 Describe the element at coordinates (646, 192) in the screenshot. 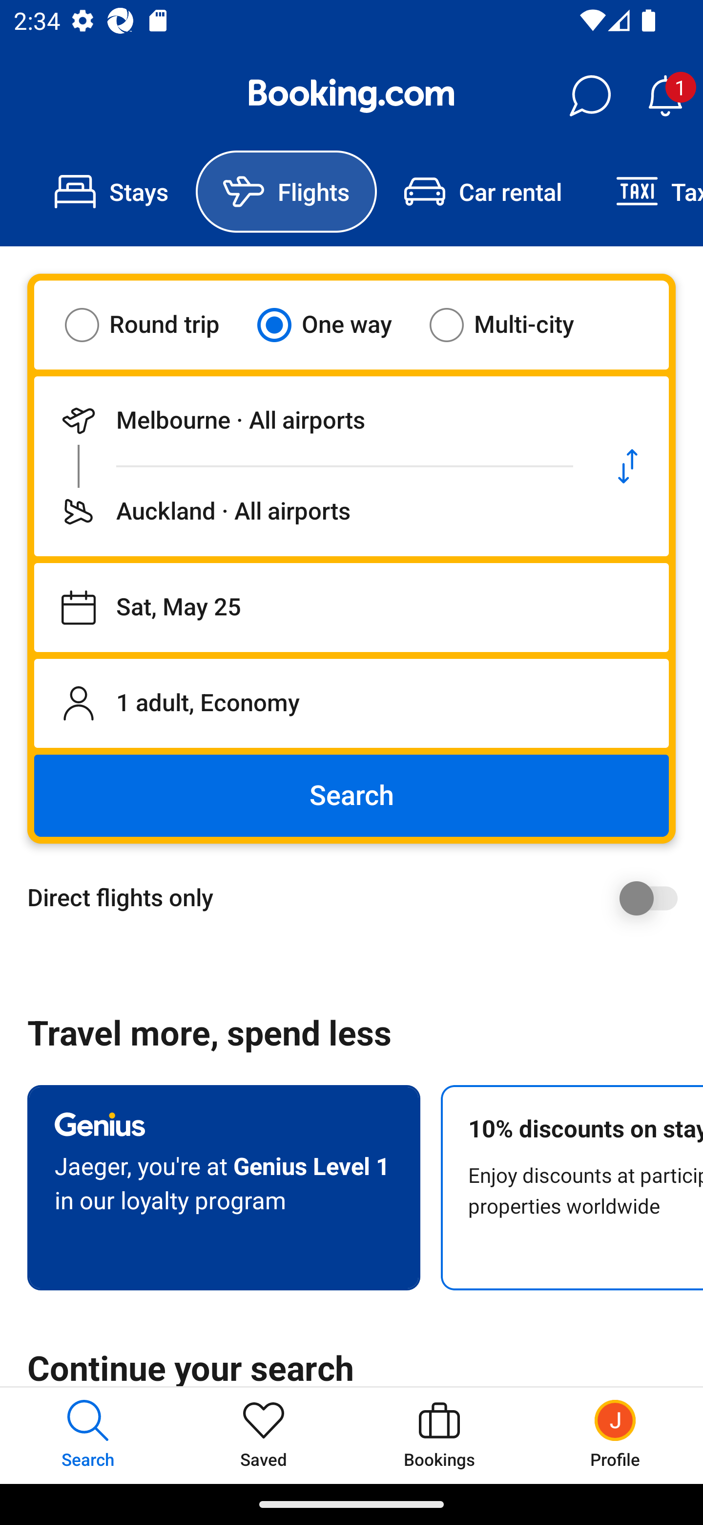

I see `Taxi` at that location.